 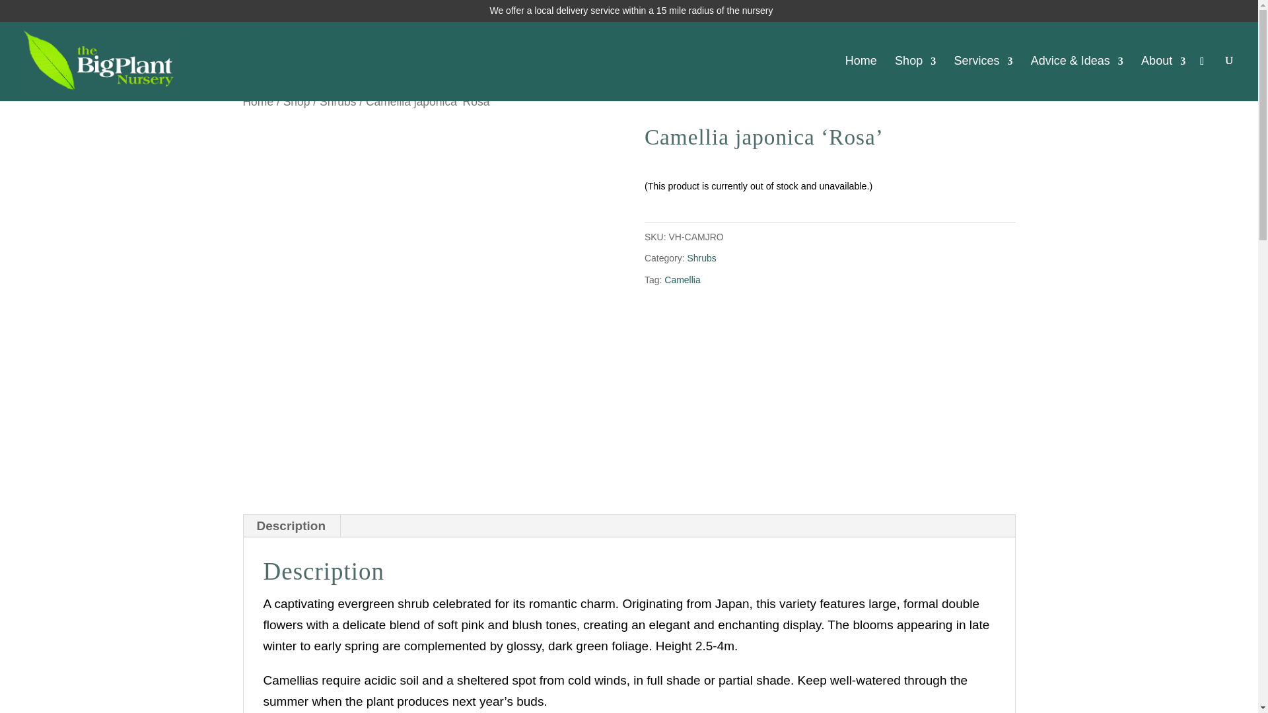 What do you see at coordinates (297, 102) in the screenshot?
I see `Shop` at bounding box center [297, 102].